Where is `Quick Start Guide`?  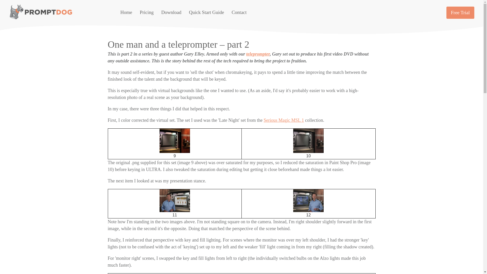
Quick Start Guide is located at coordinates (206, 12).